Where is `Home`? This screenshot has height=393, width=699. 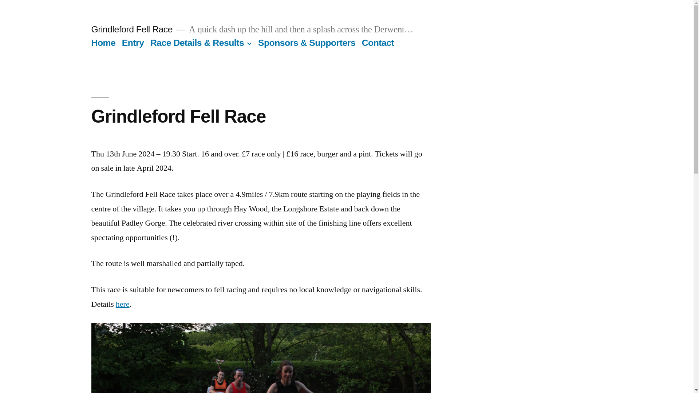
Home is located at coordinates (103, 42).